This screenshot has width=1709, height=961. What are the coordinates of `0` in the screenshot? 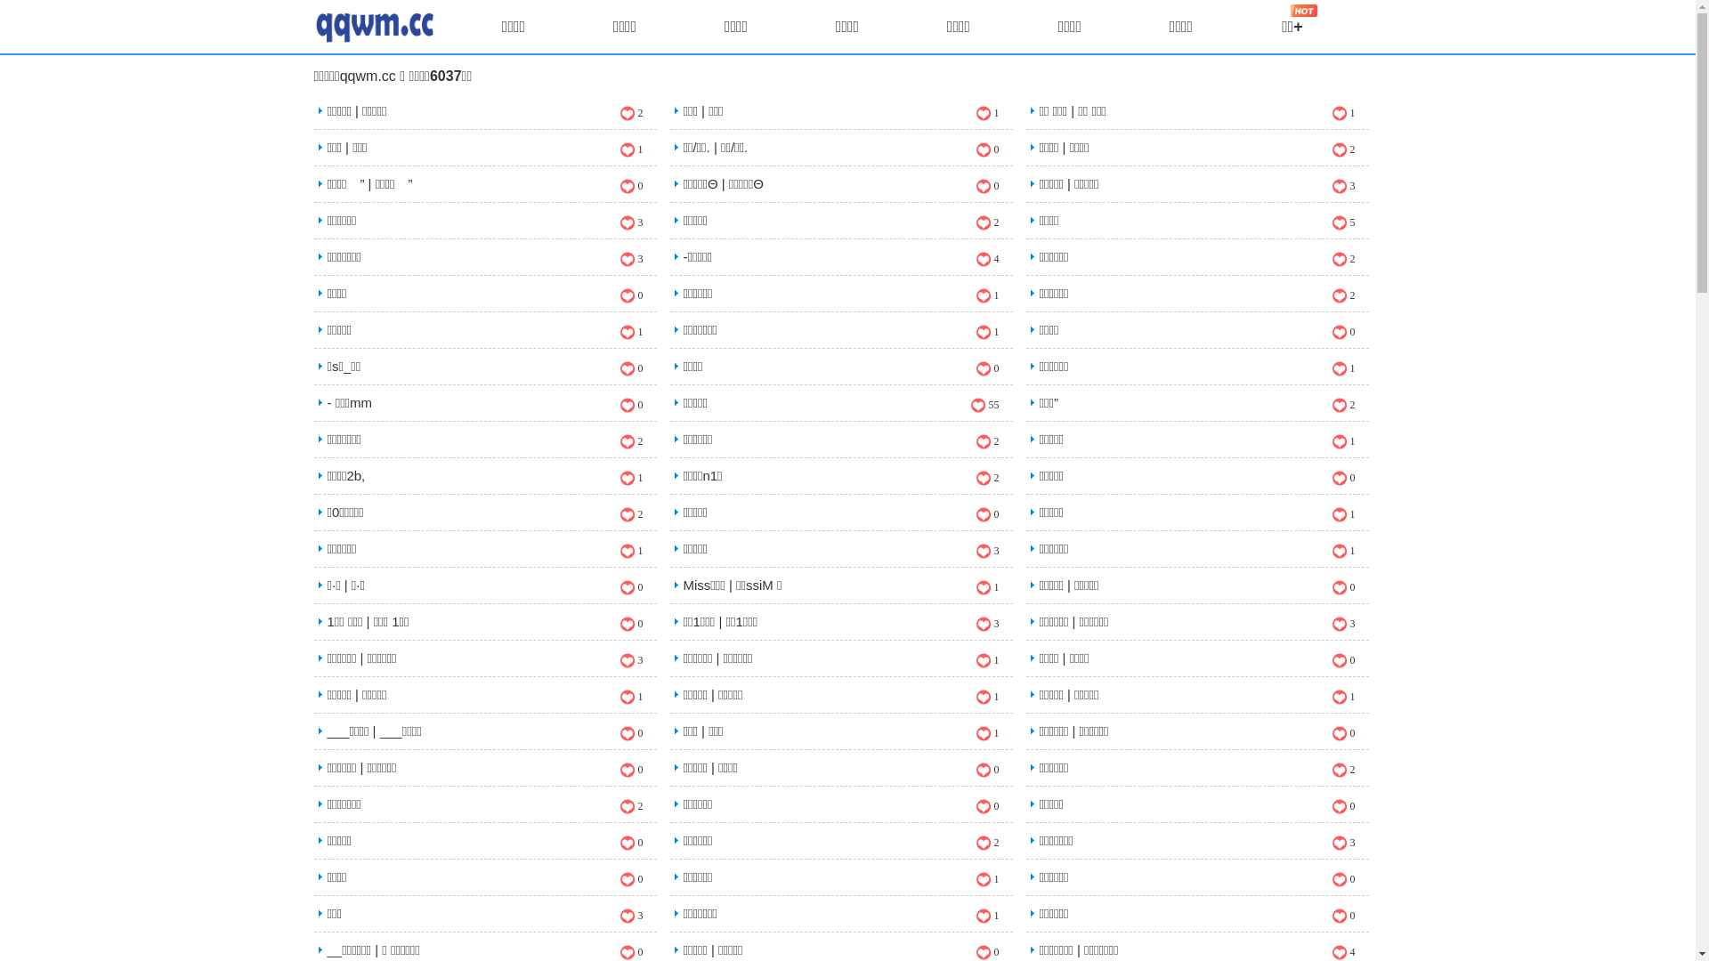 It's located at (1343, 806).